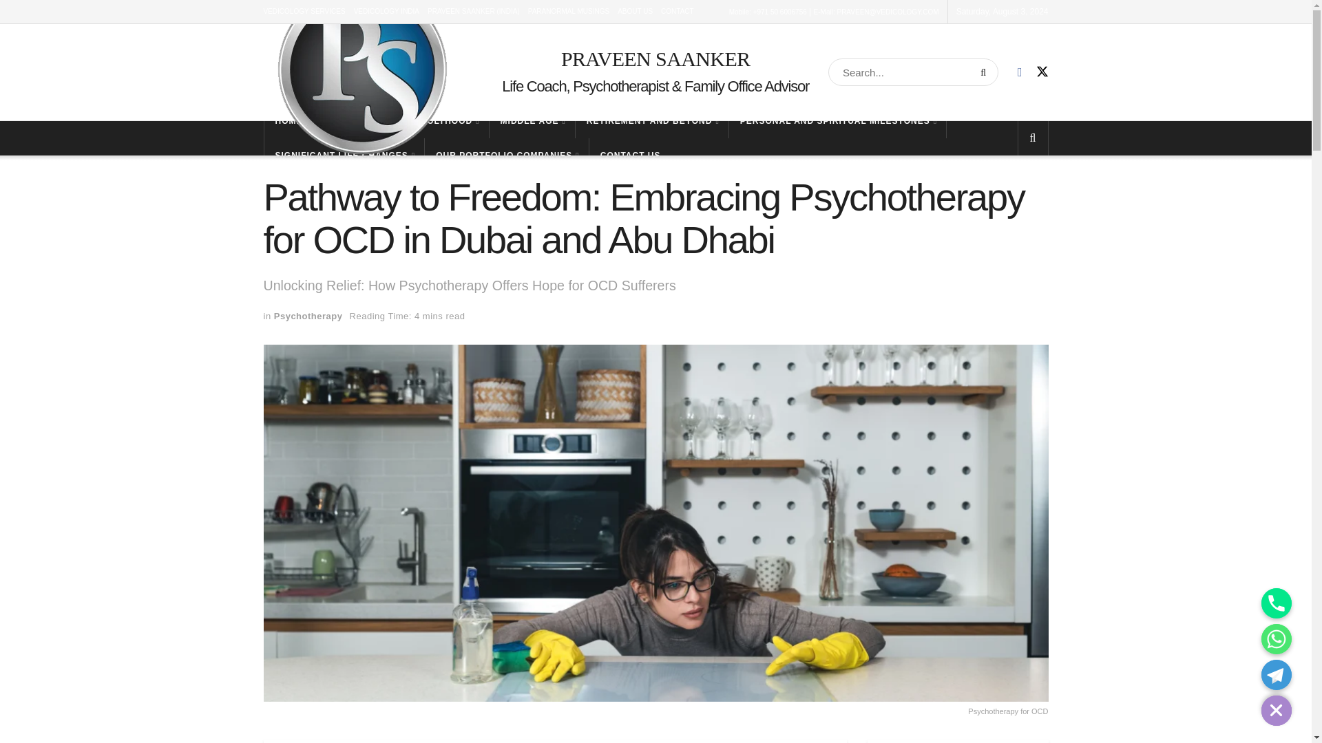 The width and height of the screenshot is (1322, 743). Describe the element at coordinates (304, 11) in the screenshot. I see `VEDICOLOGY SERVICES` at that location.